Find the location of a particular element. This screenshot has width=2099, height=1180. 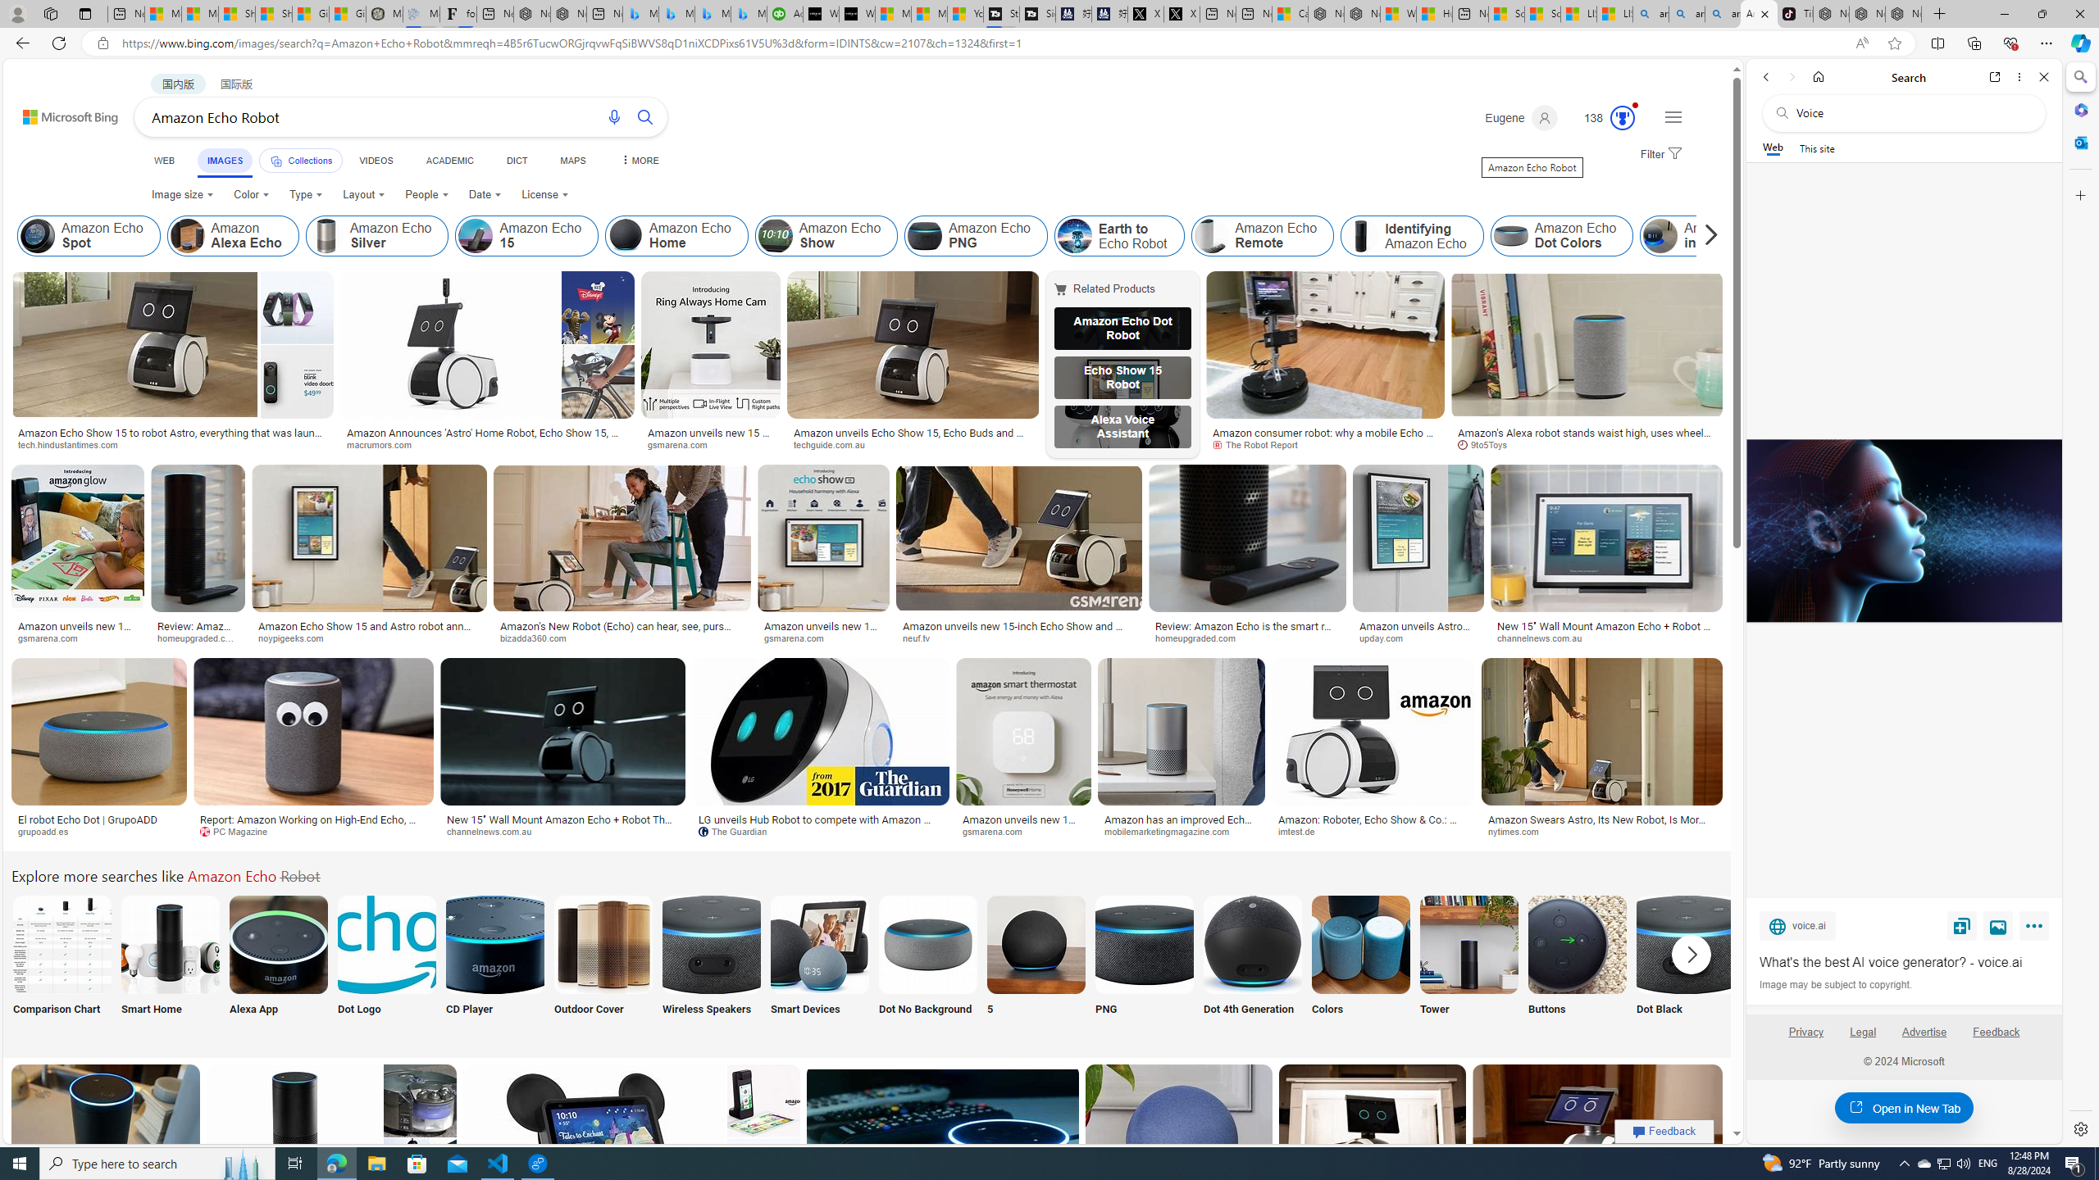

Amazon Echo Dot Photo No Background is located at coordinates (928, 944).